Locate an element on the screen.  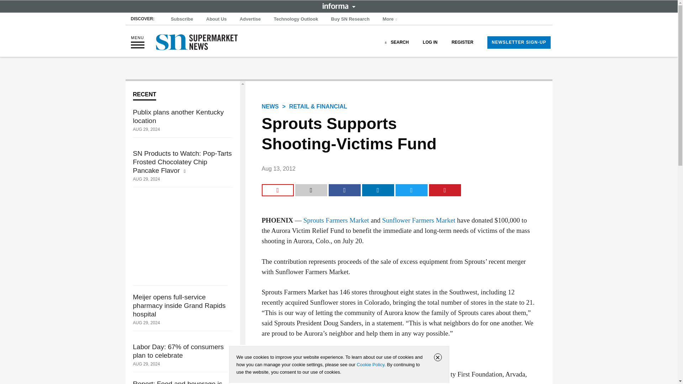
Advertise is located at coordinates (250, 19).